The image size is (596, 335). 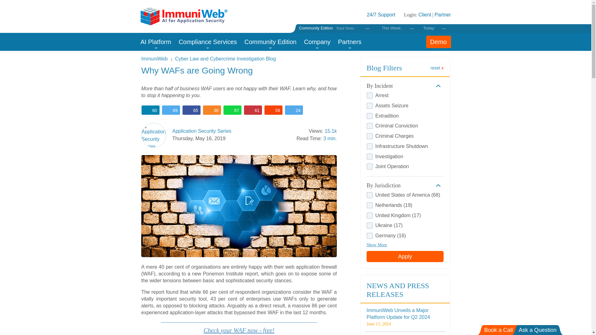 What do you see at coordinates (405, 256) in the screenshot?
I see `Apply` at bounding box center [405, 256].